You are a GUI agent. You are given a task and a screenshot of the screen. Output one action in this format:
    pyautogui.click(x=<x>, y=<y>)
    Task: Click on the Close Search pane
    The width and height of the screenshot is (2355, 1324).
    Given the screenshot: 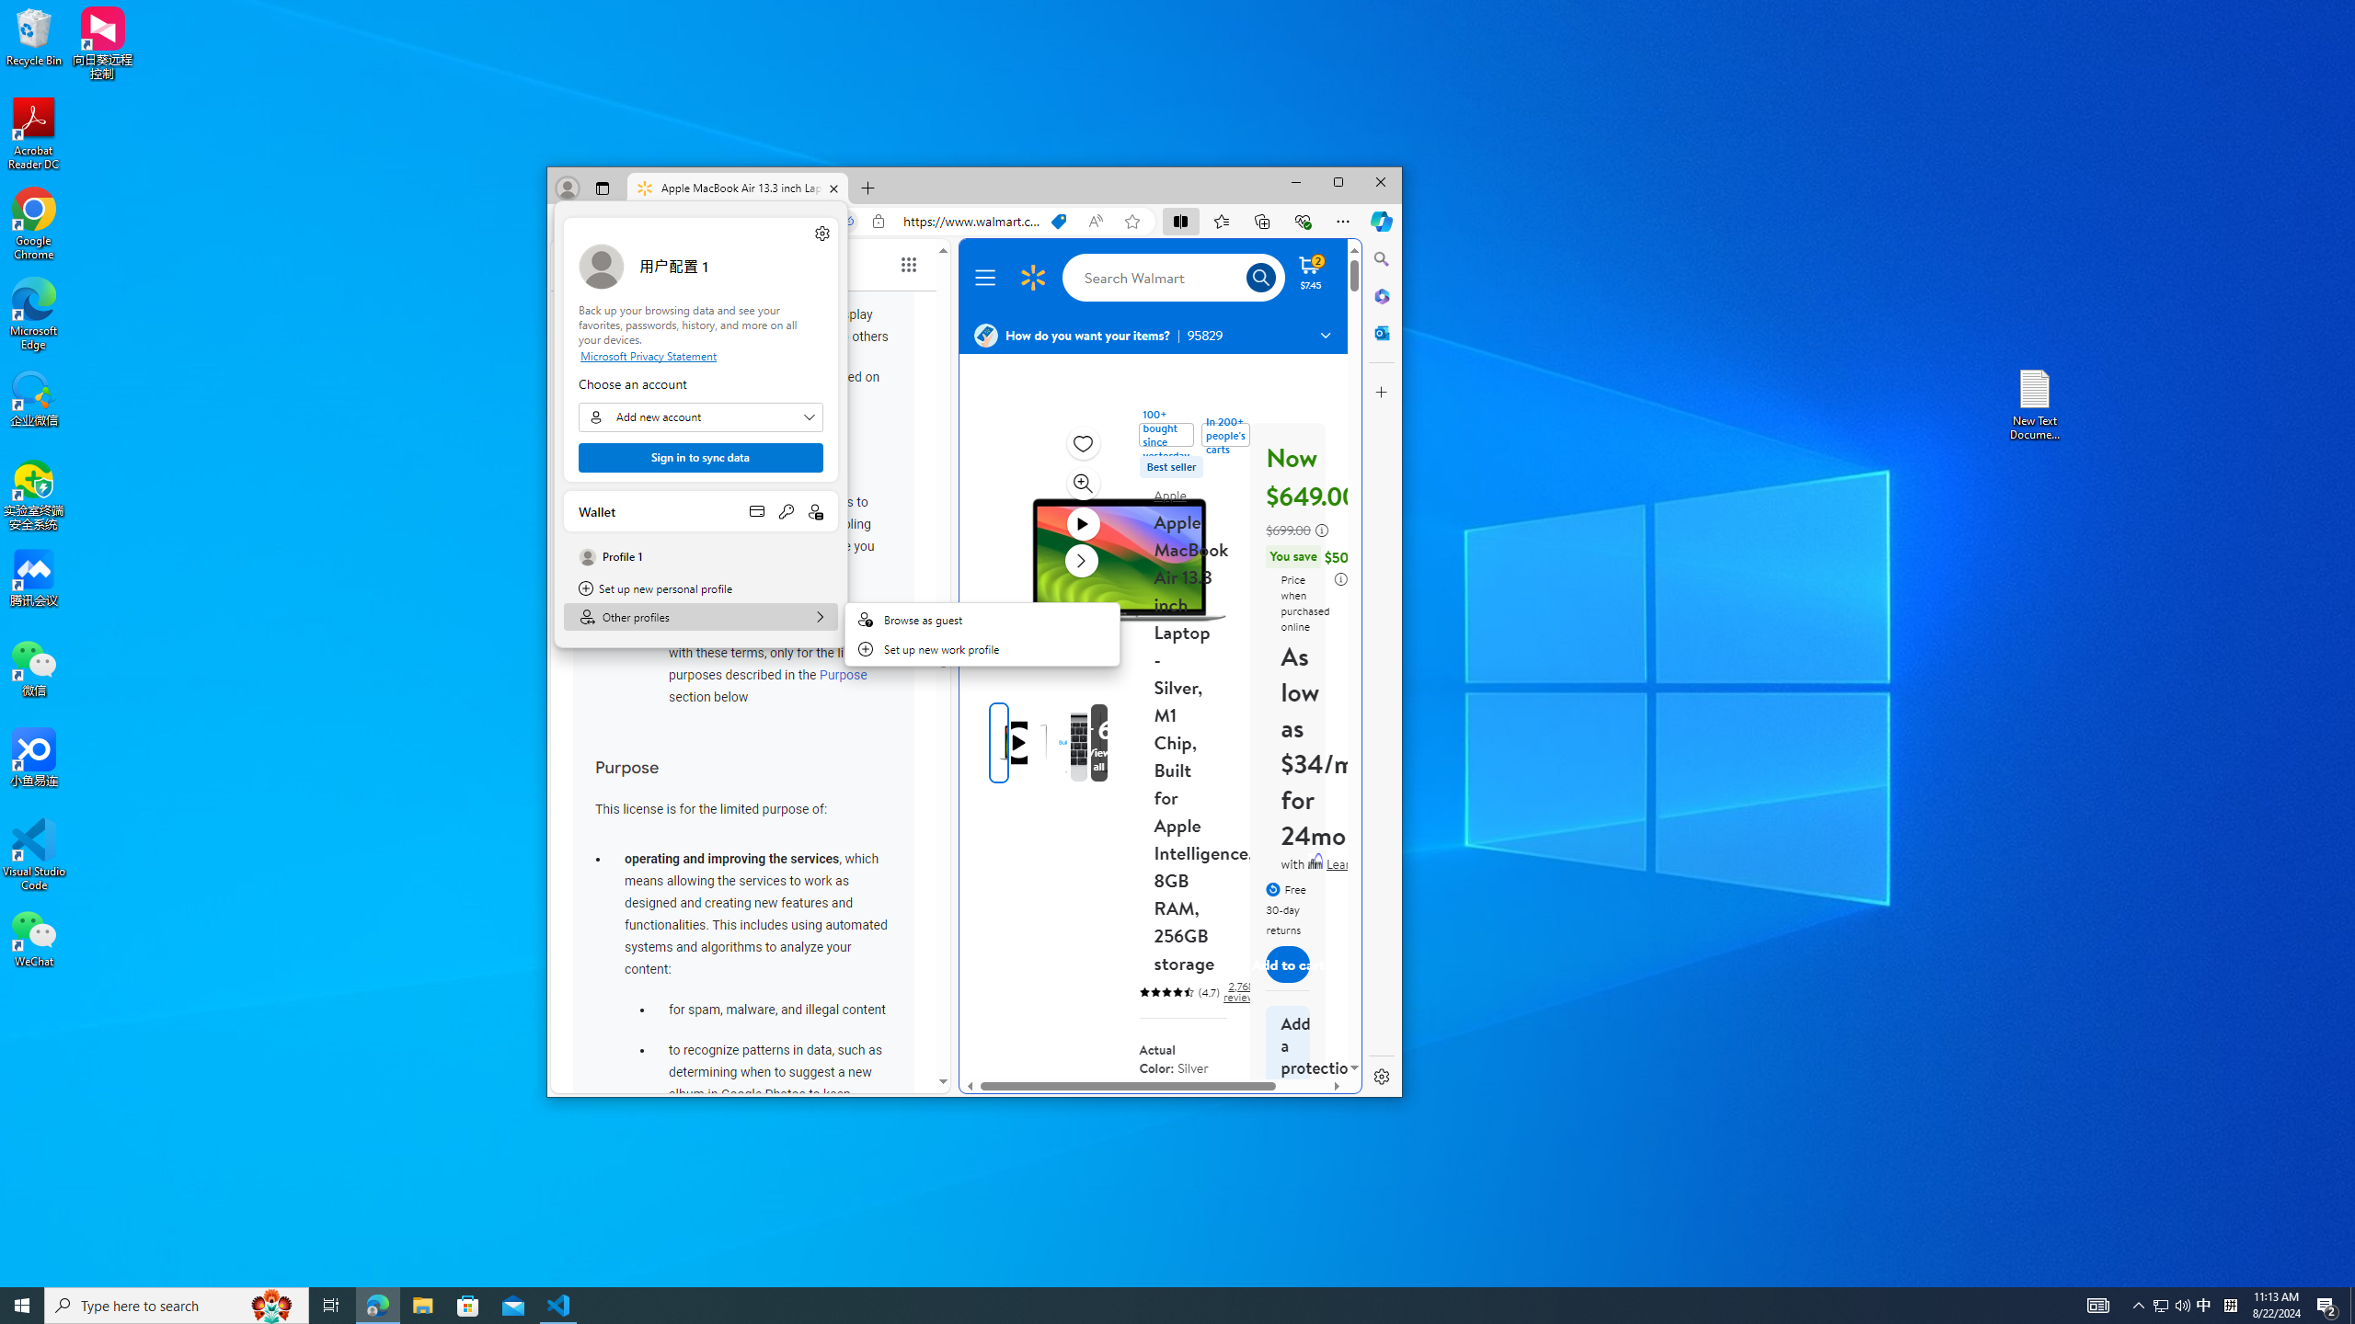 What is the action you would take?
    pyautogui.click(x=1382, y=258)
    